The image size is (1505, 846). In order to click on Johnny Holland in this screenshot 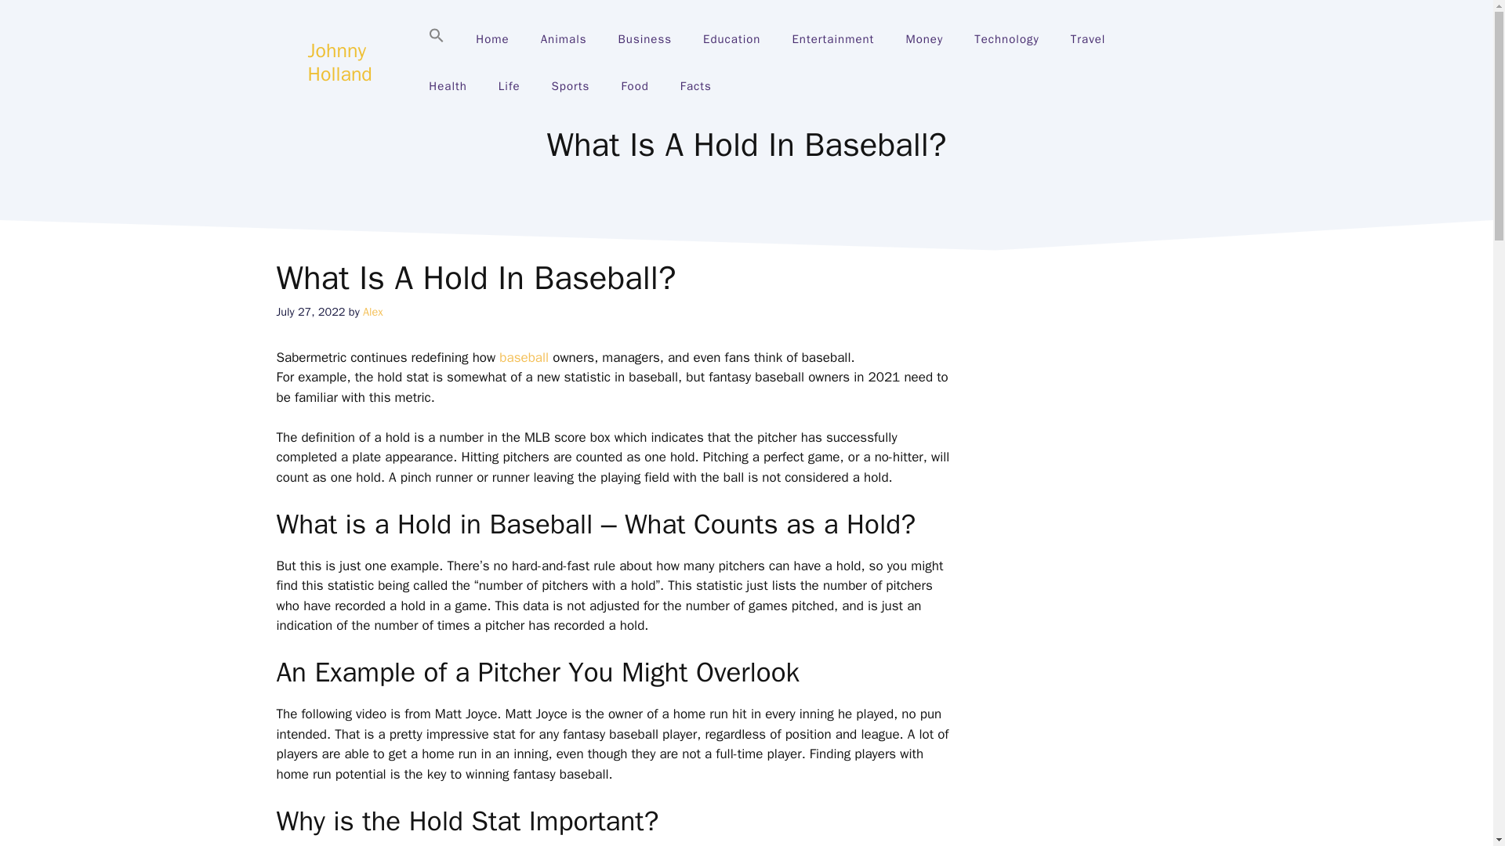, I will do `click(339, 62)`.